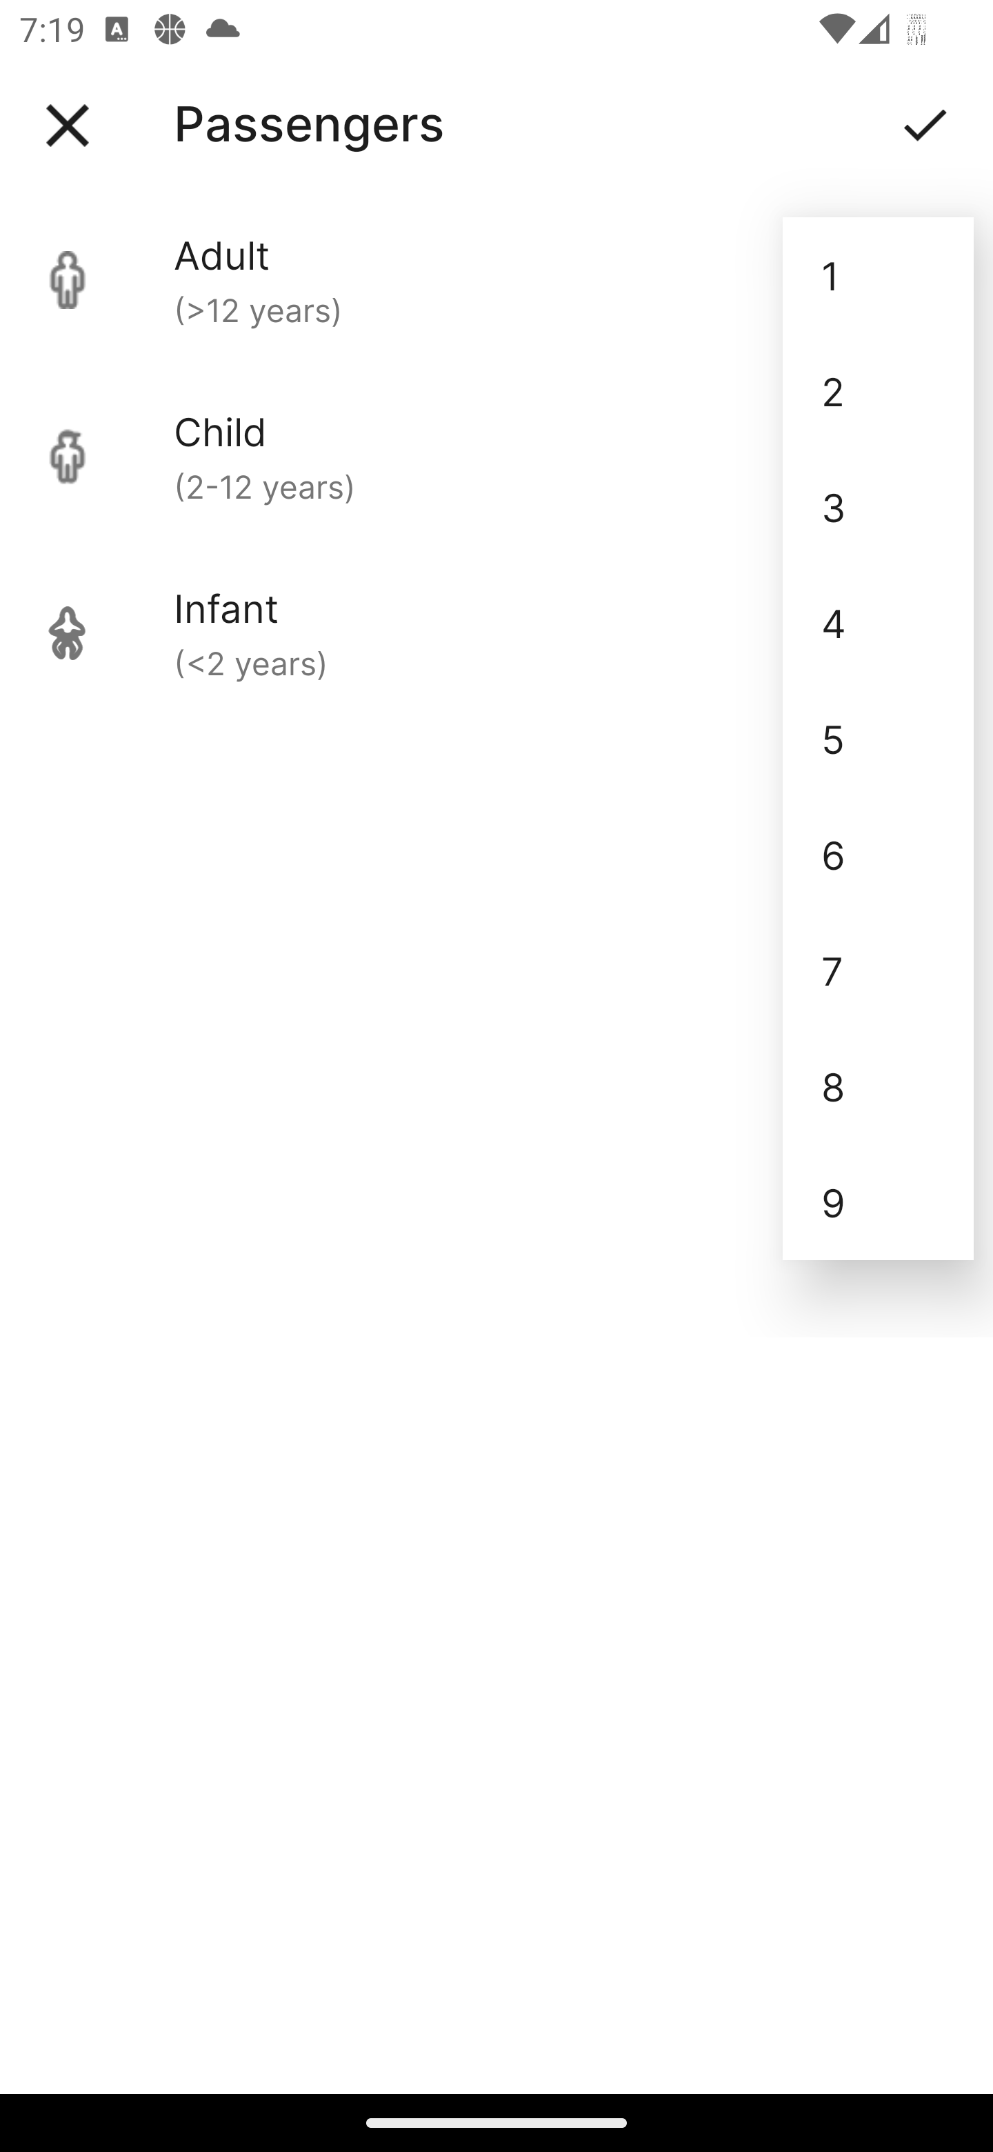 This screenshot has width=993, height=2152. What do you see at coordinates (878, 621) in the screenshot?
I see `4` at bounding box center [878, 621].